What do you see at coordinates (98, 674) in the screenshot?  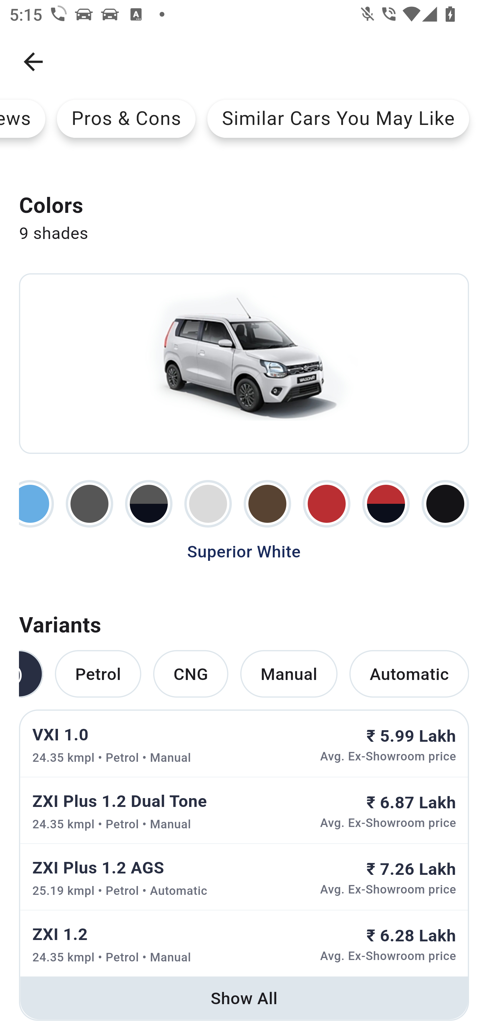 I see `Petrol` at bounding box center [98, 674].